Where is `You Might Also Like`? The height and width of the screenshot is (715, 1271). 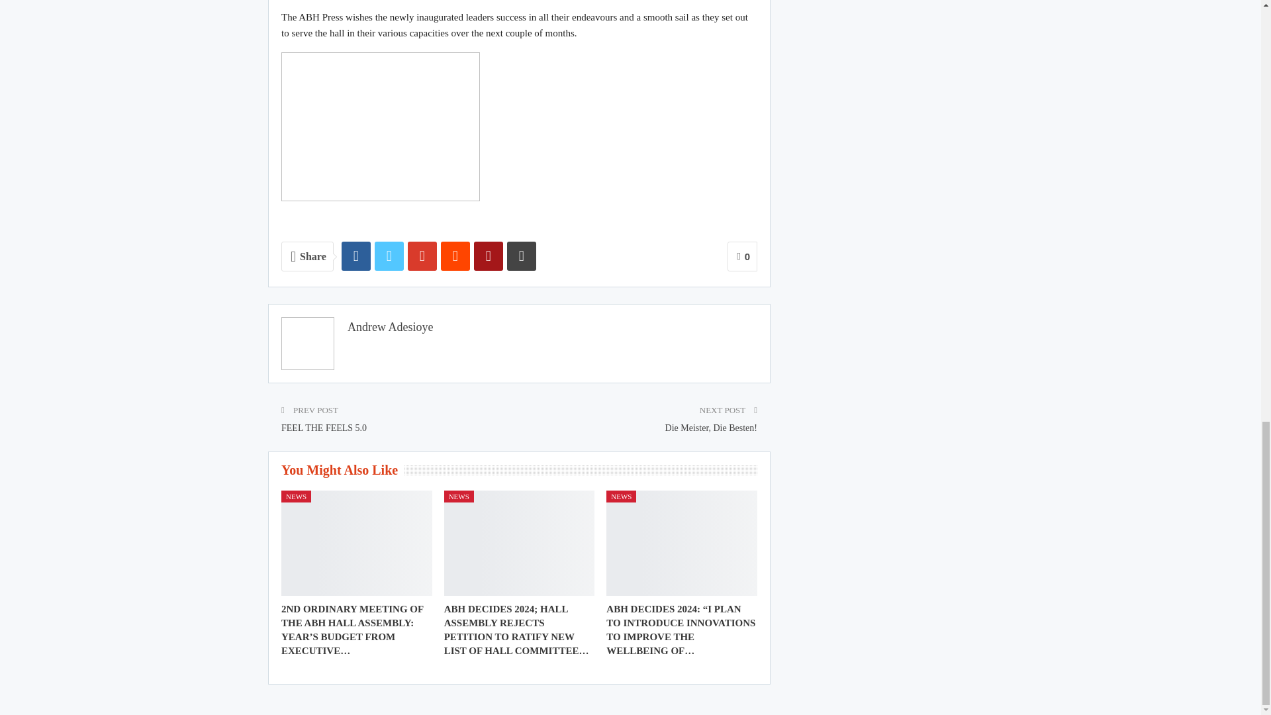 You Might Also Like is located at coordinates (342, 471).